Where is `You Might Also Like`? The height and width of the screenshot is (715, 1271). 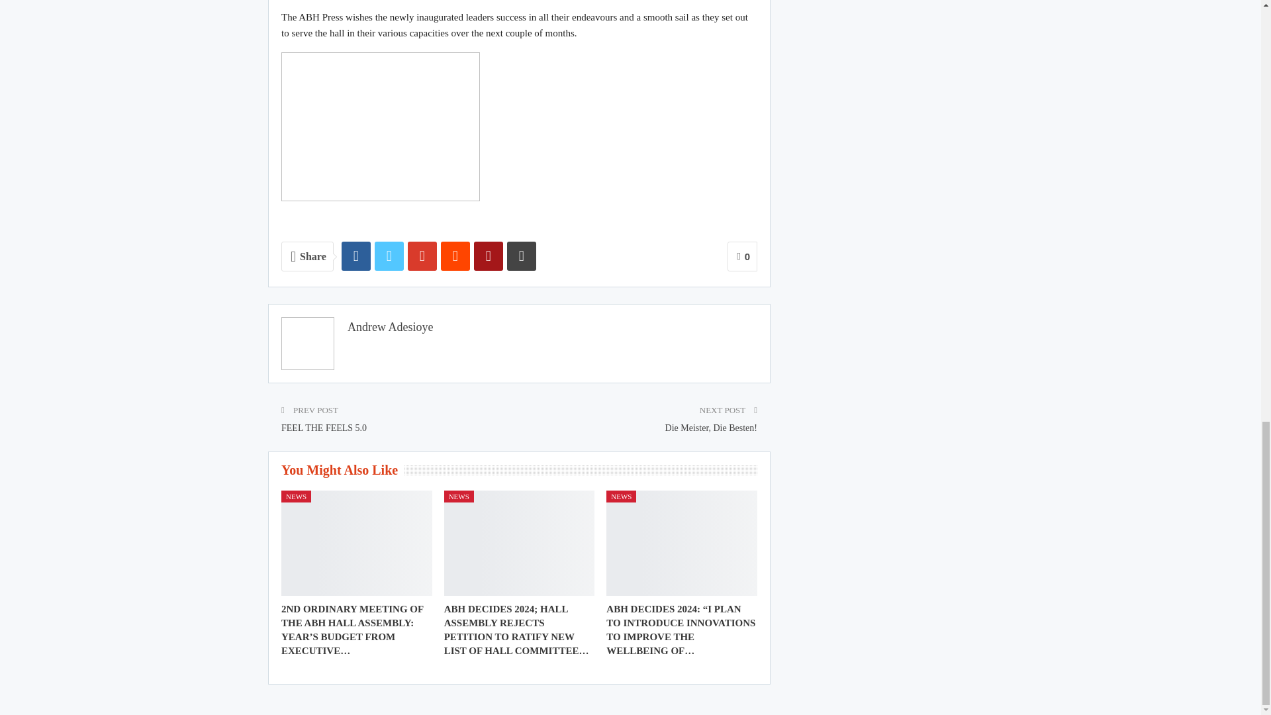 You Might Also Like is located at coordinates (342, 471).